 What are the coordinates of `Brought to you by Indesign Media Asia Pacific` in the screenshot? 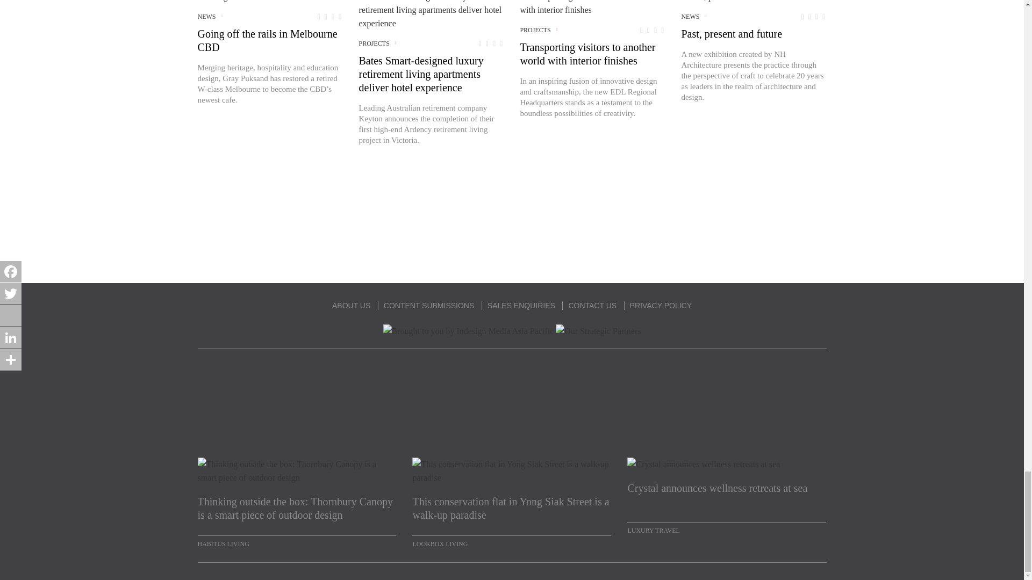 It's located at (469, 331).